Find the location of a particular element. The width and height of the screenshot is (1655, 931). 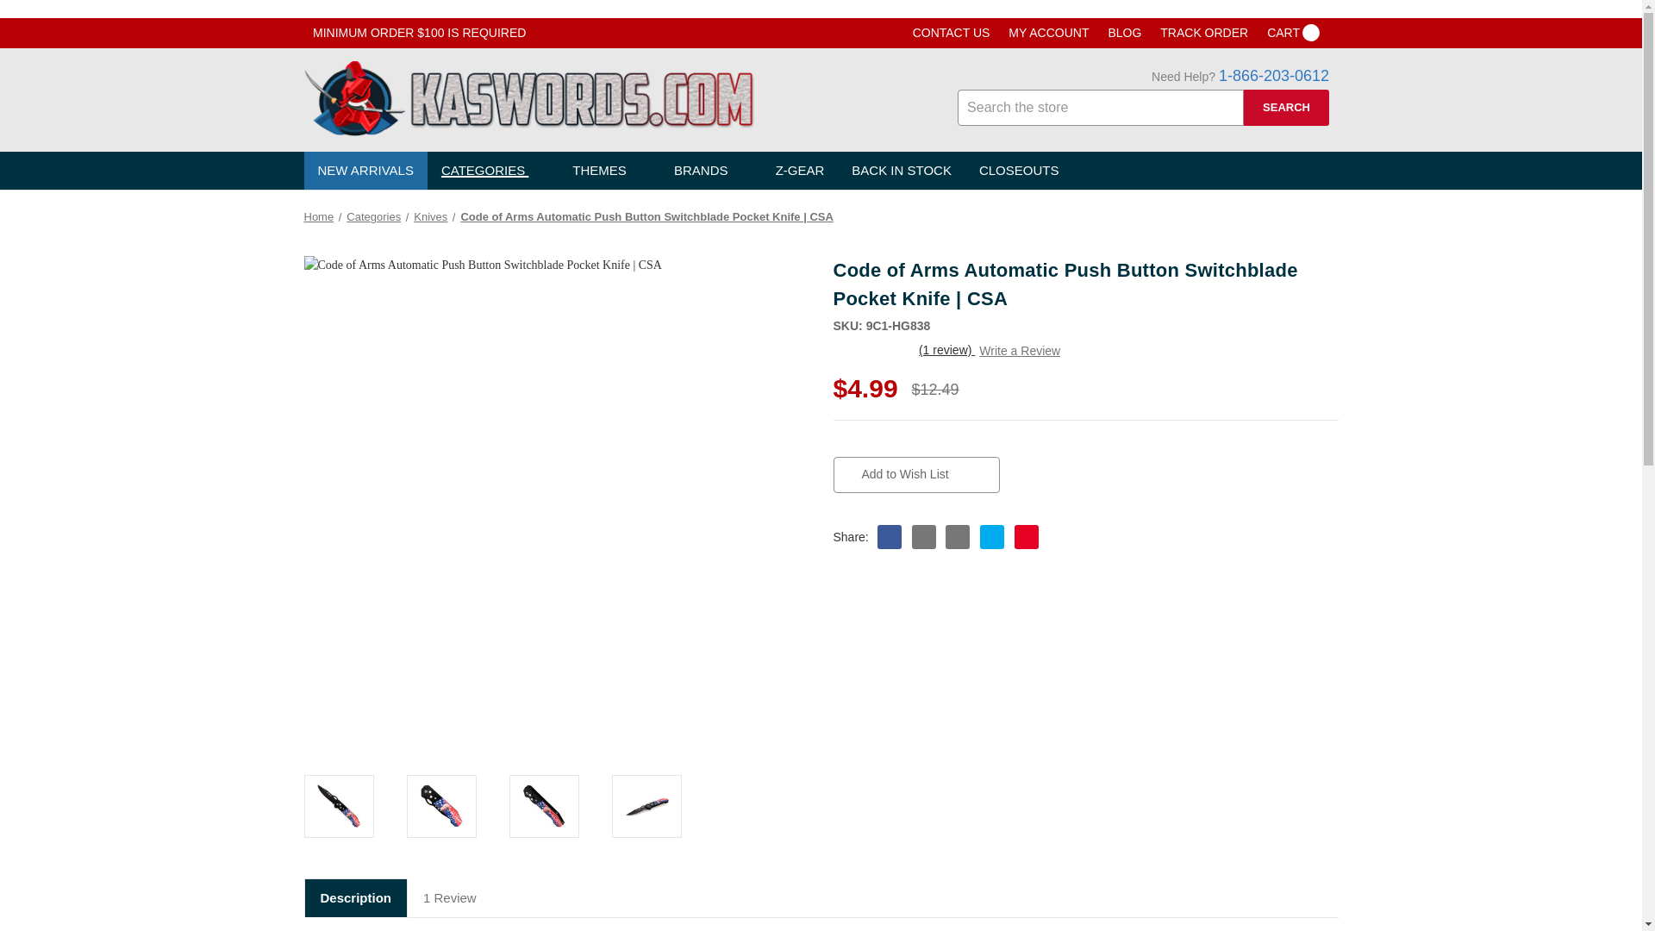

Pinterest is located at coordinates (1024, 537).